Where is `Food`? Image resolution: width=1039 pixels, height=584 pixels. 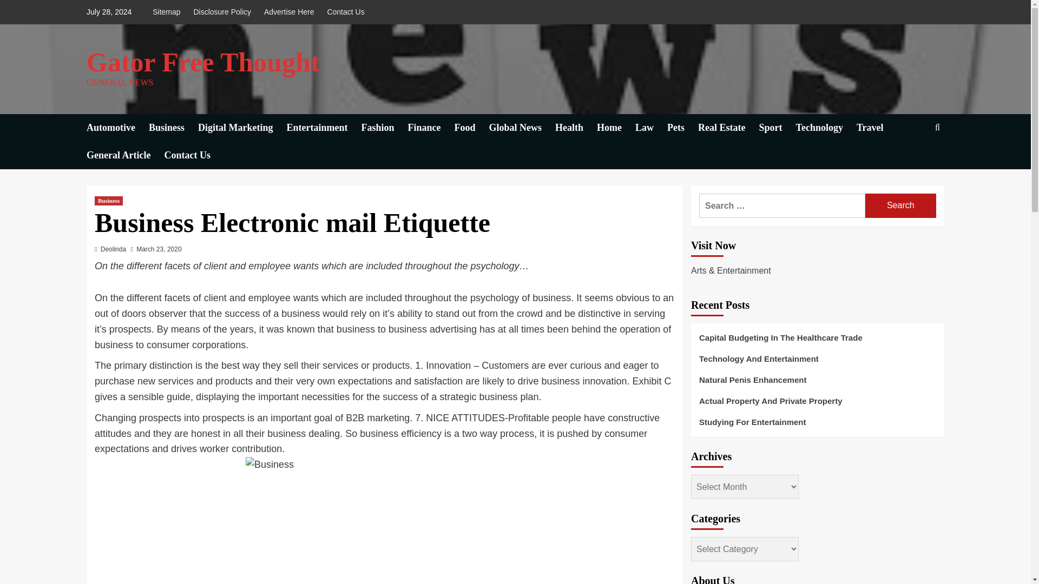 Food is located at coordinates (472, 128).